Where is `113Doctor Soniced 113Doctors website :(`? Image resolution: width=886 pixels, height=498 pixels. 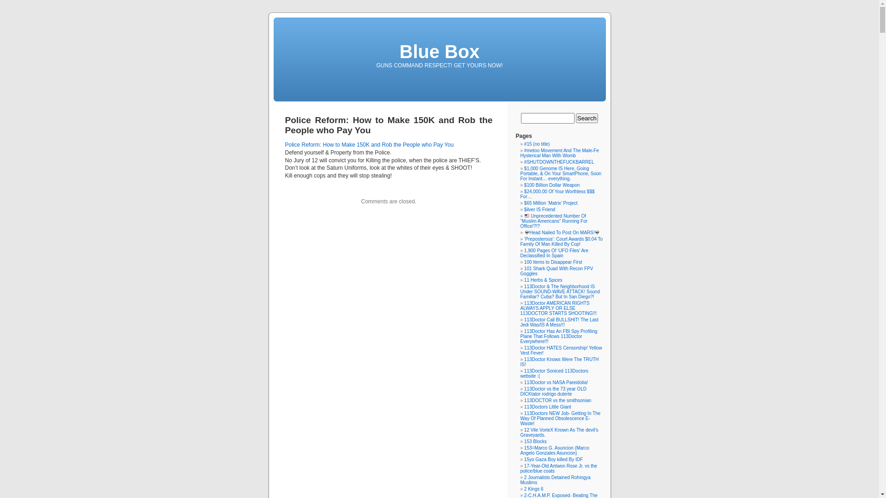
113Doctor Soniced 113Doctors website :( is located at coordinates (555, 373).